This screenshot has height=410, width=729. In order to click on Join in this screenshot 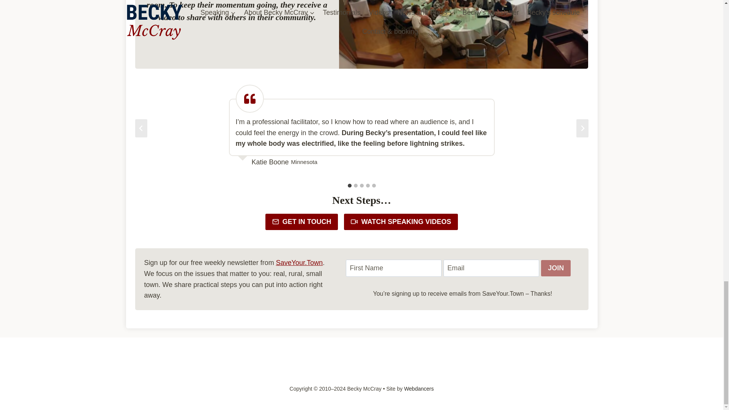, I will do `click(556, 268)`.